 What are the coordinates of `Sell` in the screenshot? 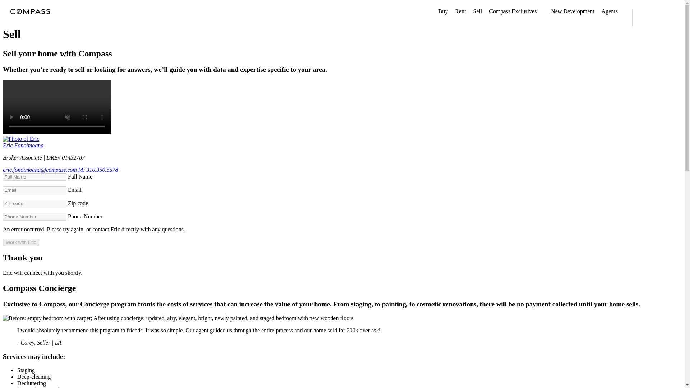 It's located at (477, 11).